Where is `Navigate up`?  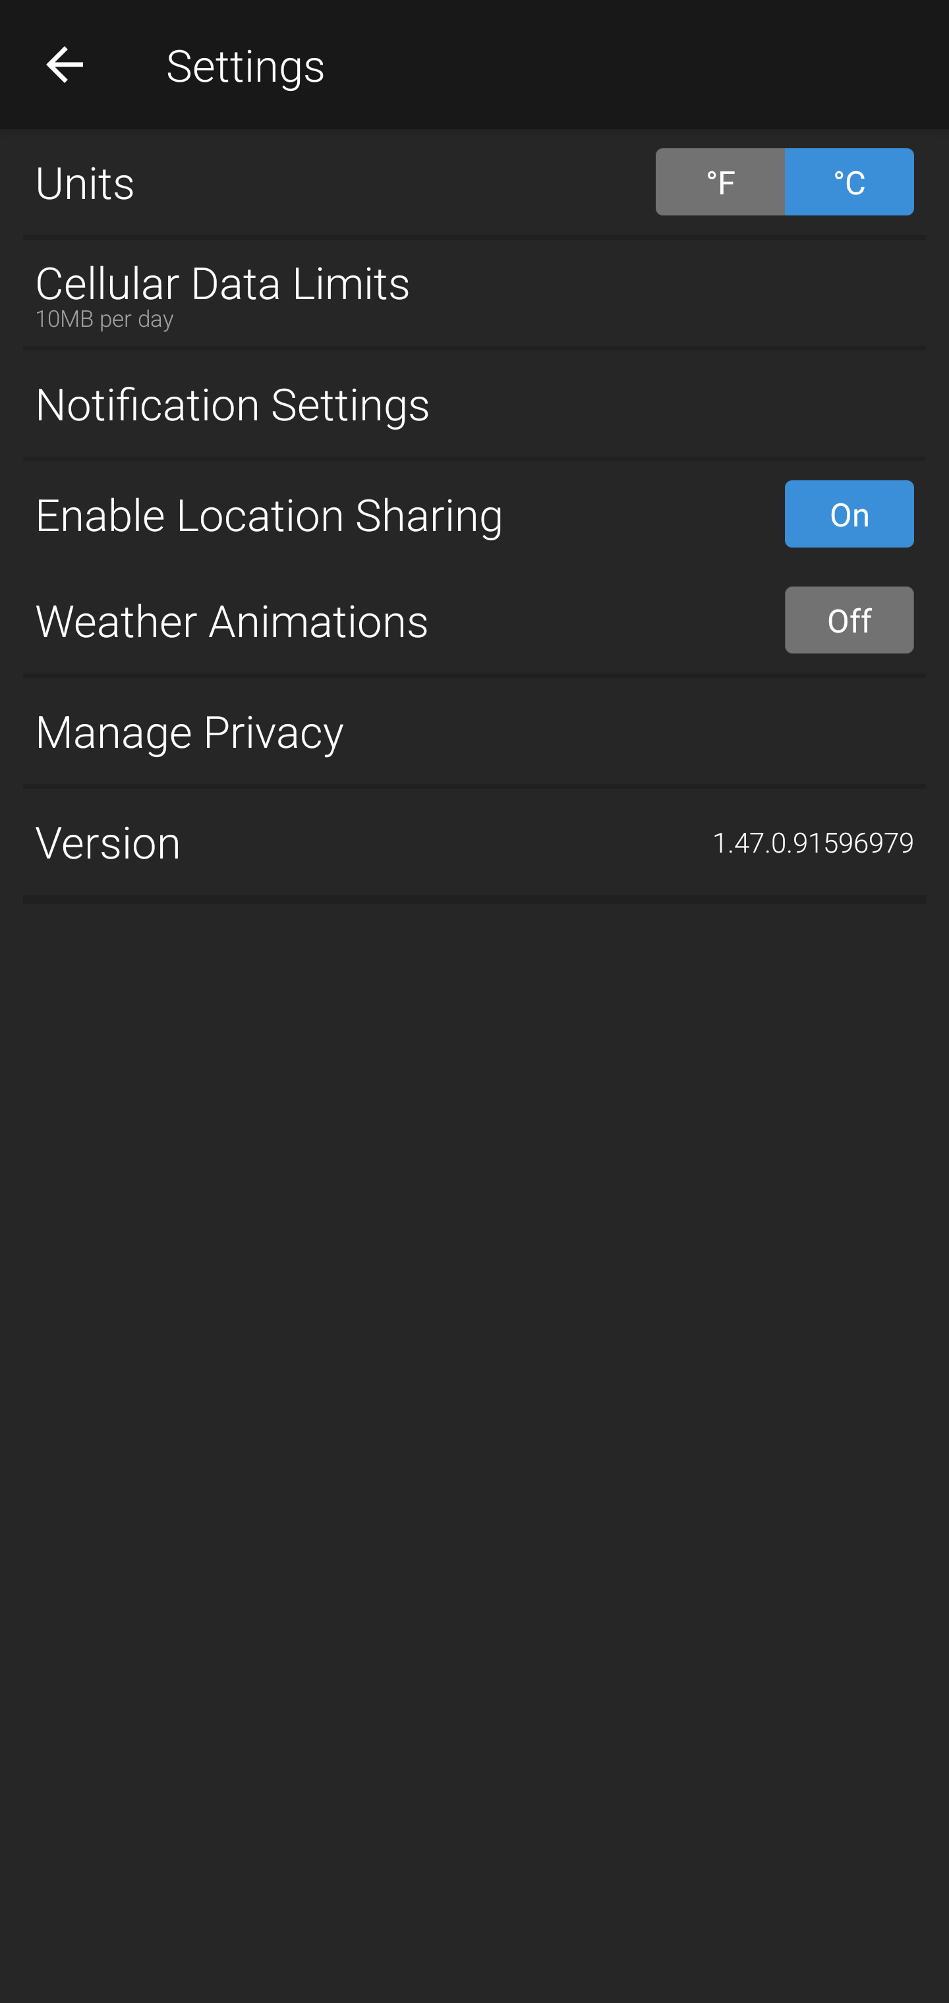 Navigate up is located at coordinates (65, 64).